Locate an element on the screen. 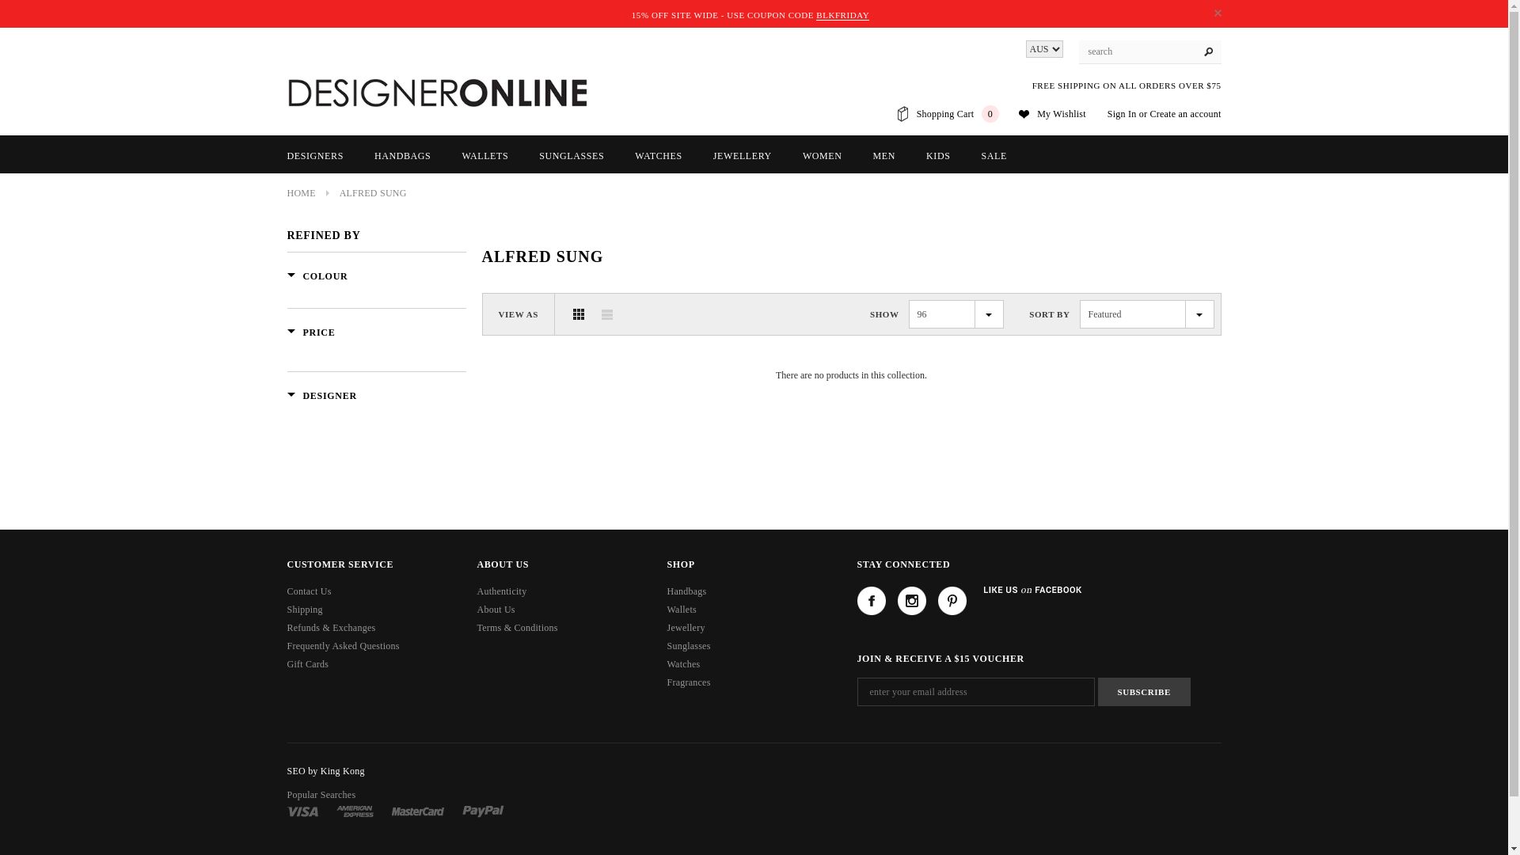  KIDS is located at coordinates (938, 155).